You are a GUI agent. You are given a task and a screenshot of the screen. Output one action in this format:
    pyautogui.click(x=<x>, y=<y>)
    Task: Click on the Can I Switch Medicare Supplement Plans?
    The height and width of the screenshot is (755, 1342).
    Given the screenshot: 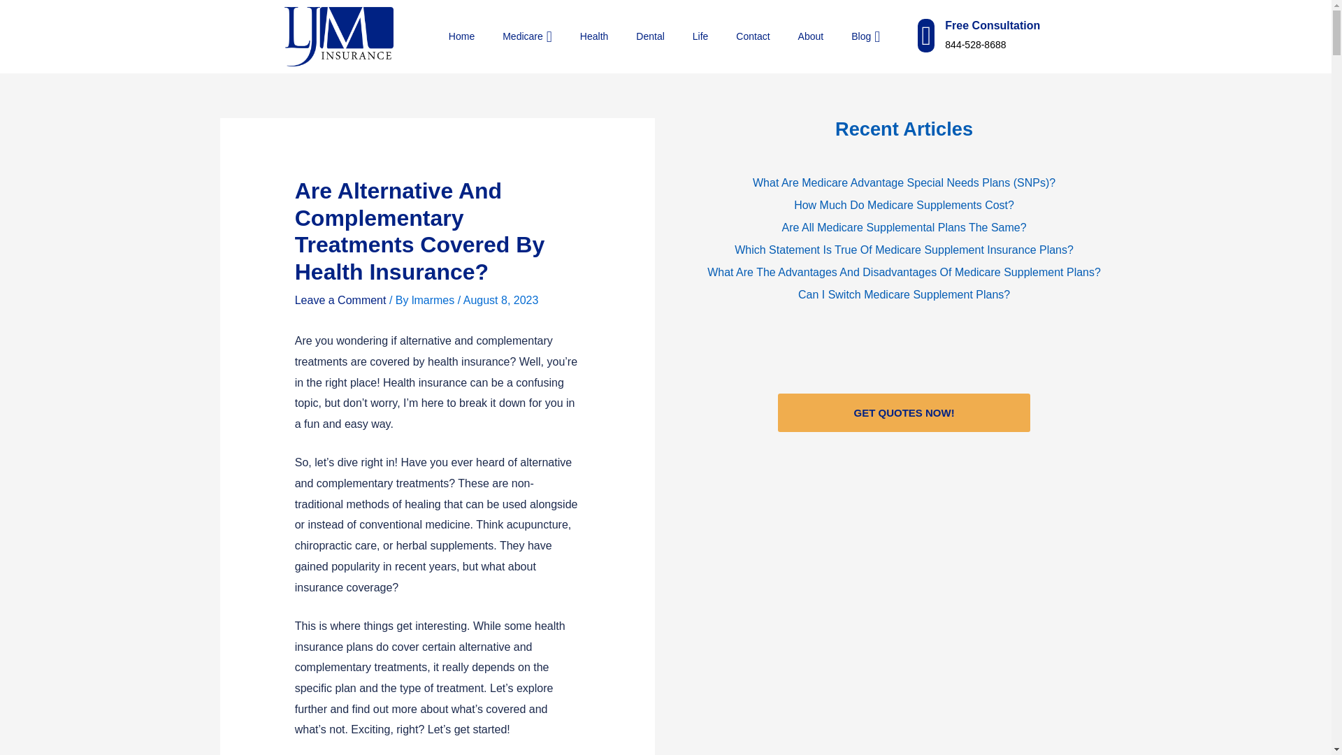 What is the action you would take?
    pyautogui.click(x=903, y=295)
    